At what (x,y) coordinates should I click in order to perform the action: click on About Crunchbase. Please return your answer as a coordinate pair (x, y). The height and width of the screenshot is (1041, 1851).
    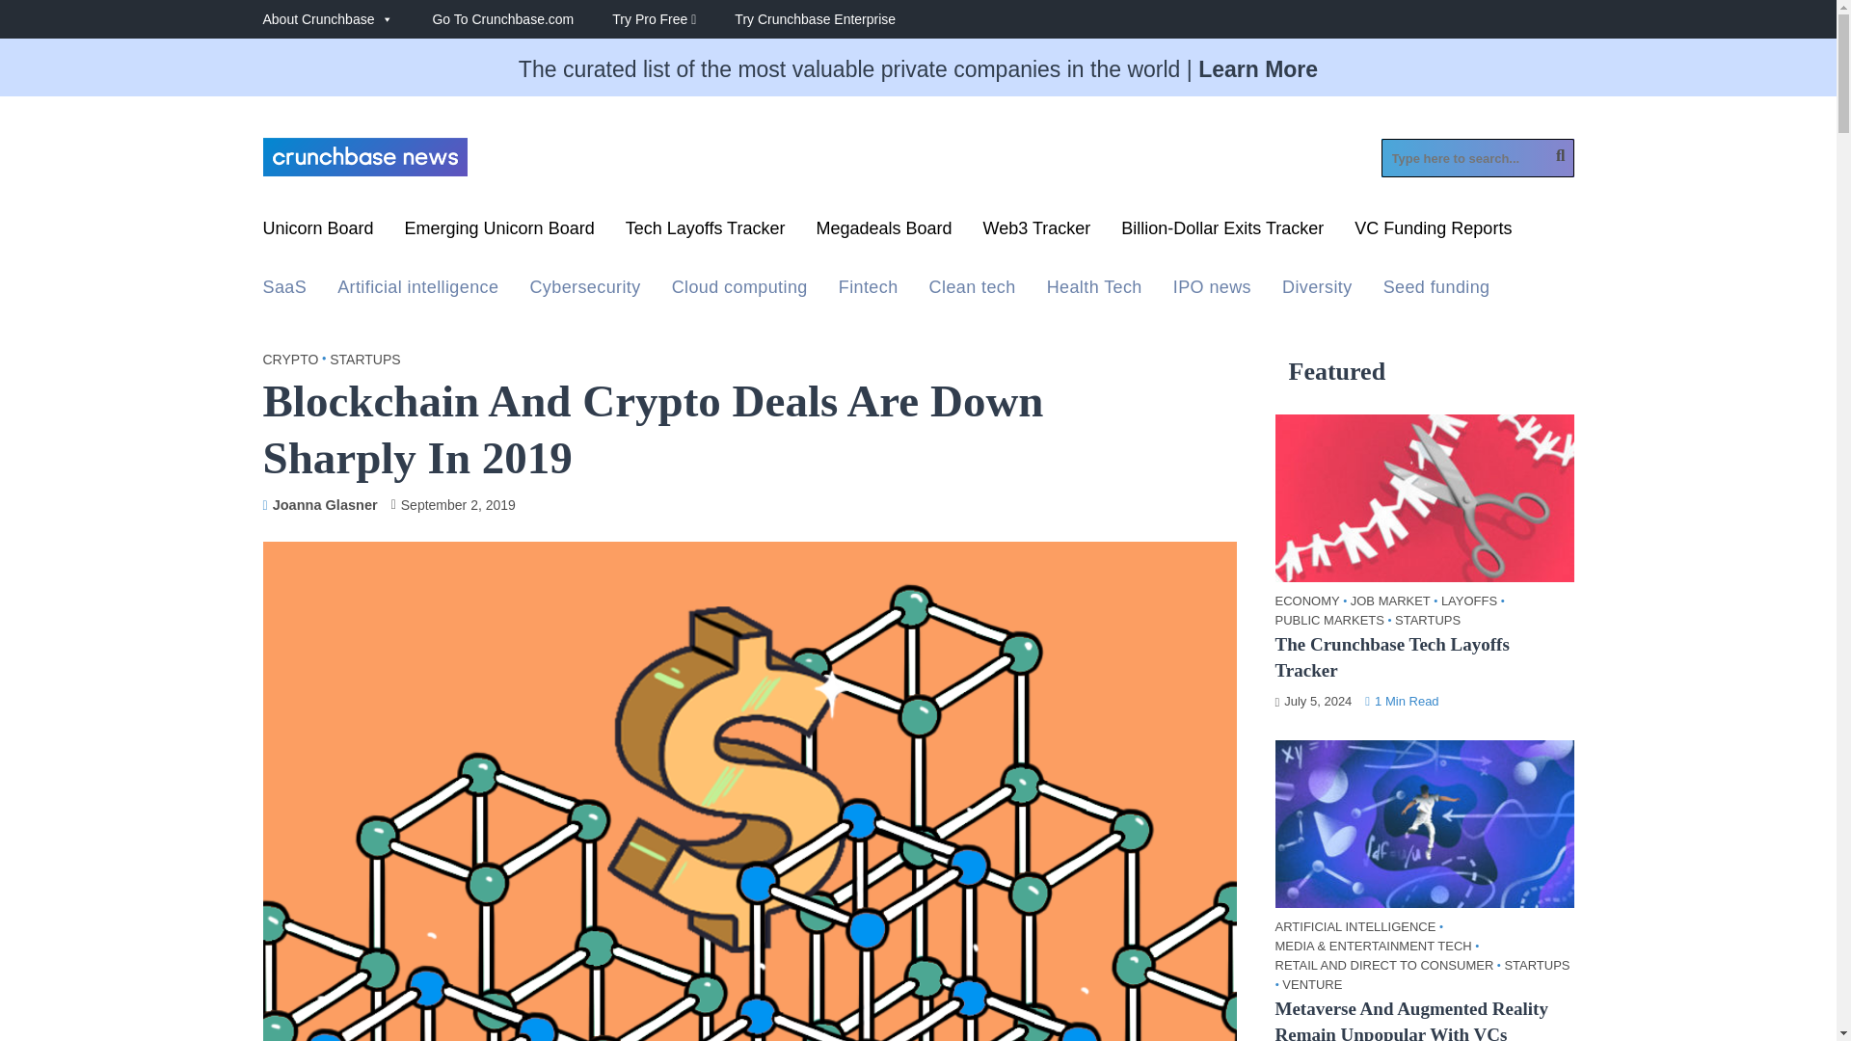
    Looking at the image, I should click on (347, 19).